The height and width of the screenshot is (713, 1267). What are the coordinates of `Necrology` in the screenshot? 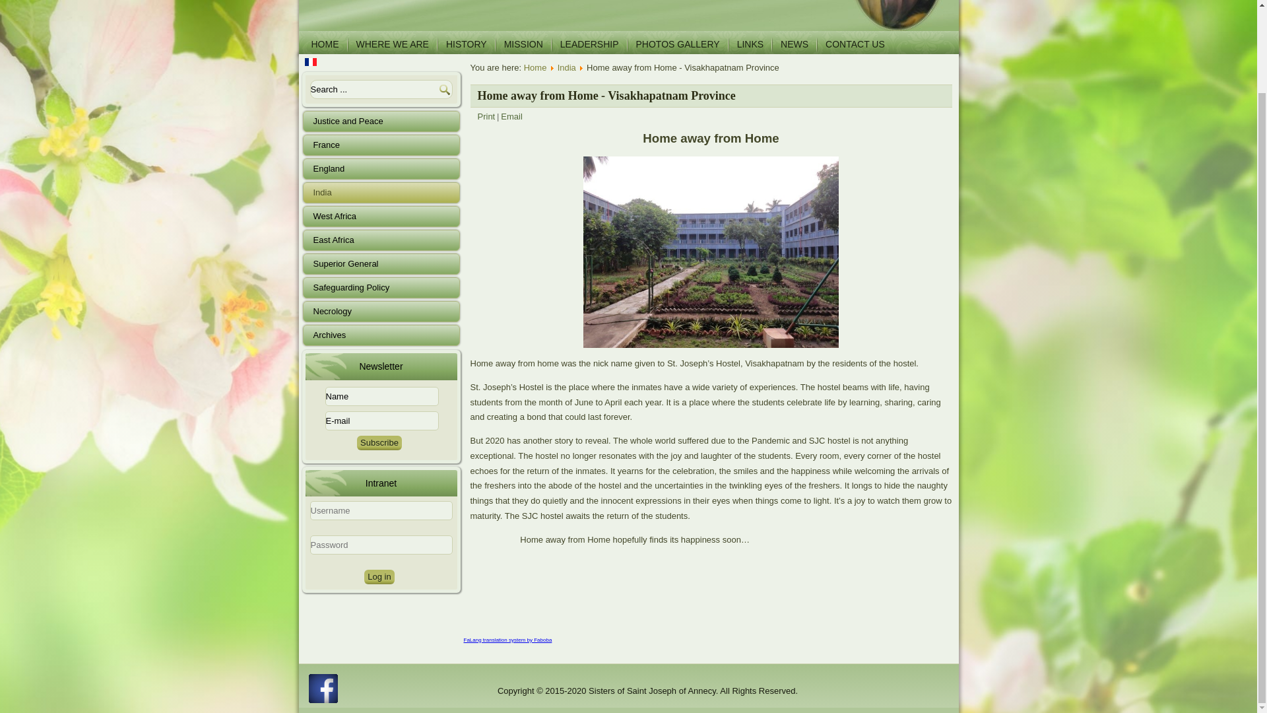 It's located at (380, 312).